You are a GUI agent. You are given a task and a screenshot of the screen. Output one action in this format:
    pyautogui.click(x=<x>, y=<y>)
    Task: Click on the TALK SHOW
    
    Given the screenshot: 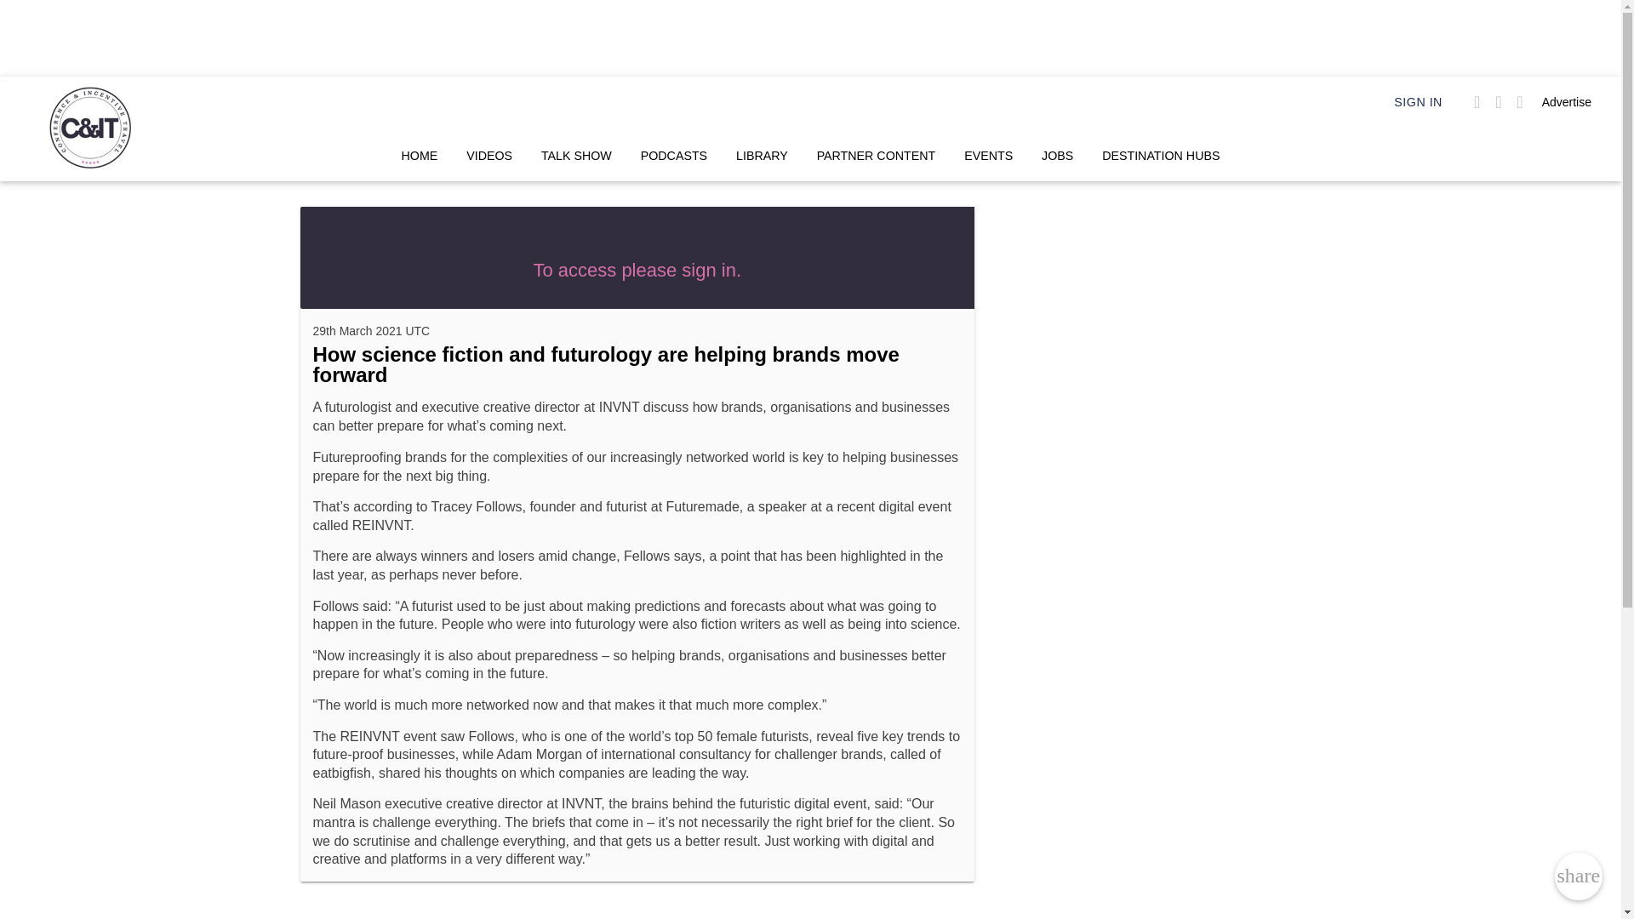 What is the action you would take?
    pyautogui.click(x=575, y=155)
    